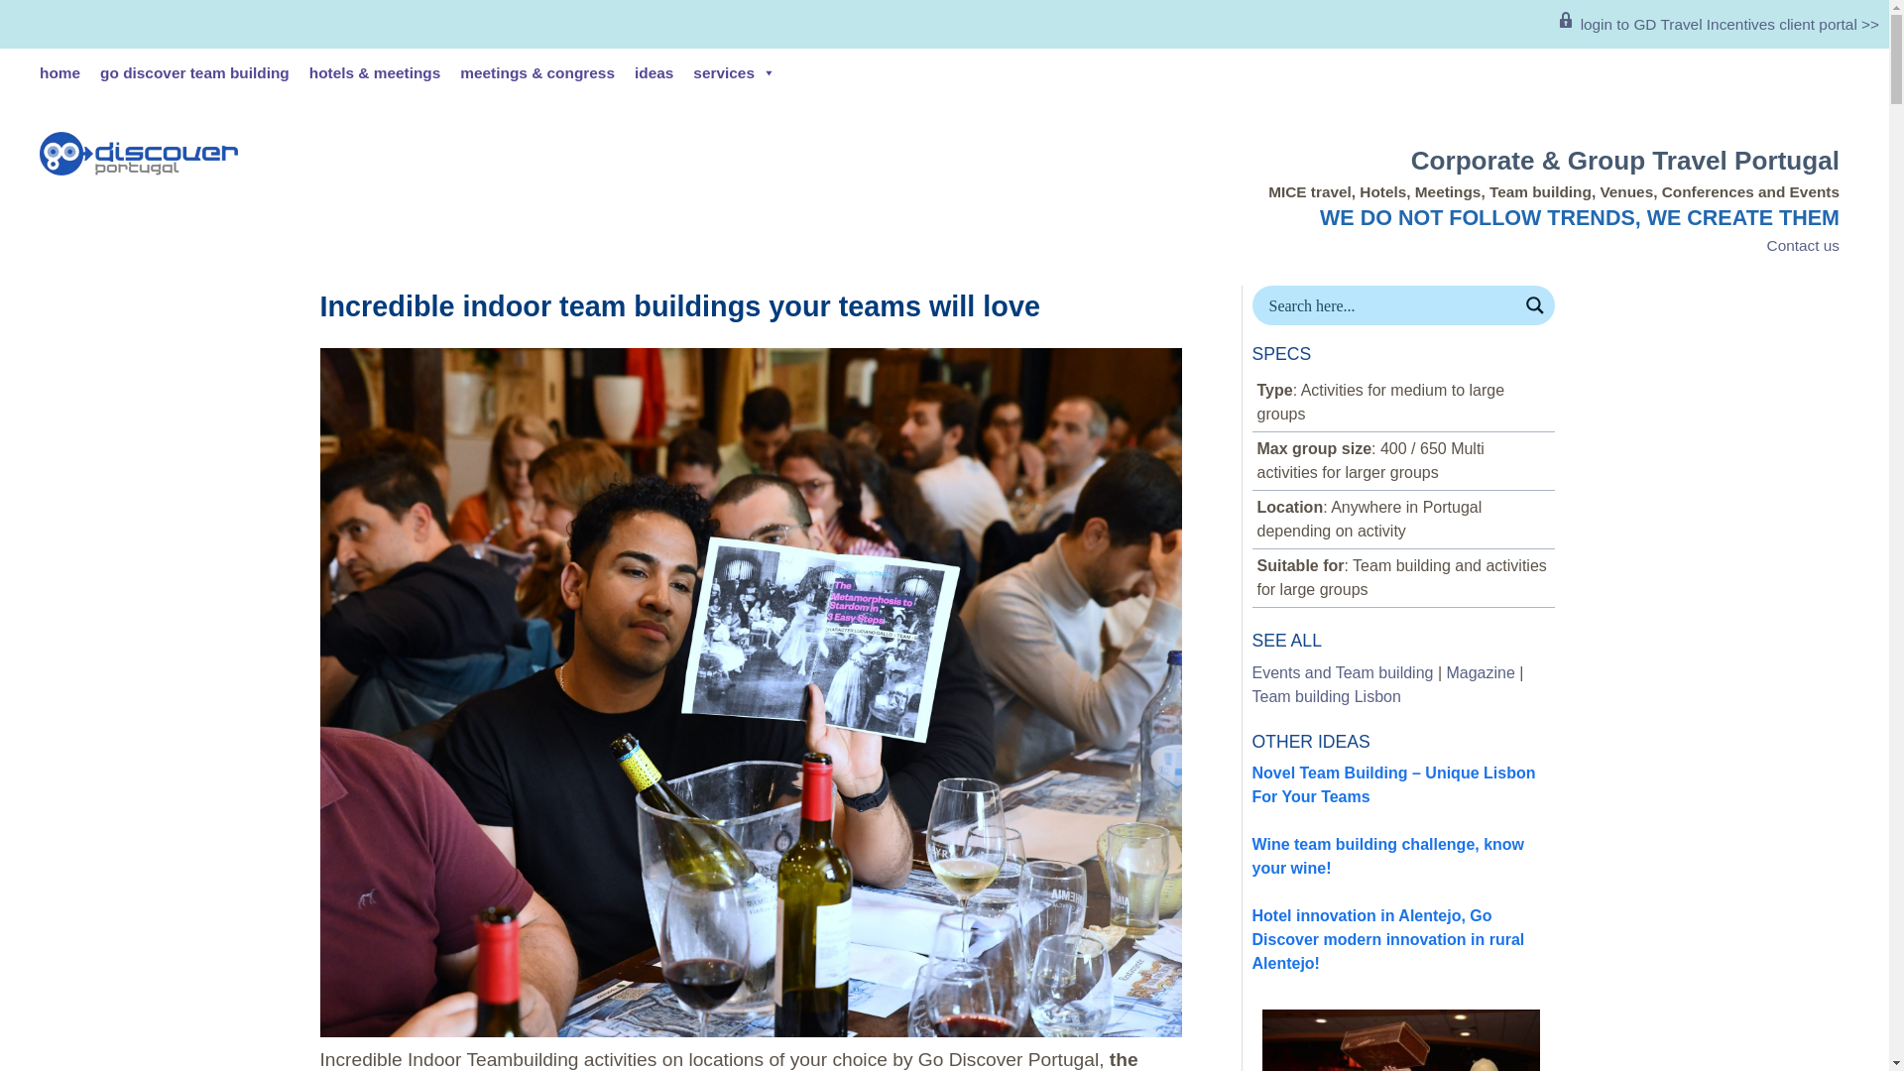 The image size is (1904, 1071). What do you see at coordinates (654, 73) in the screenshot?
I see `ideas` at bounding box center [654, 73].